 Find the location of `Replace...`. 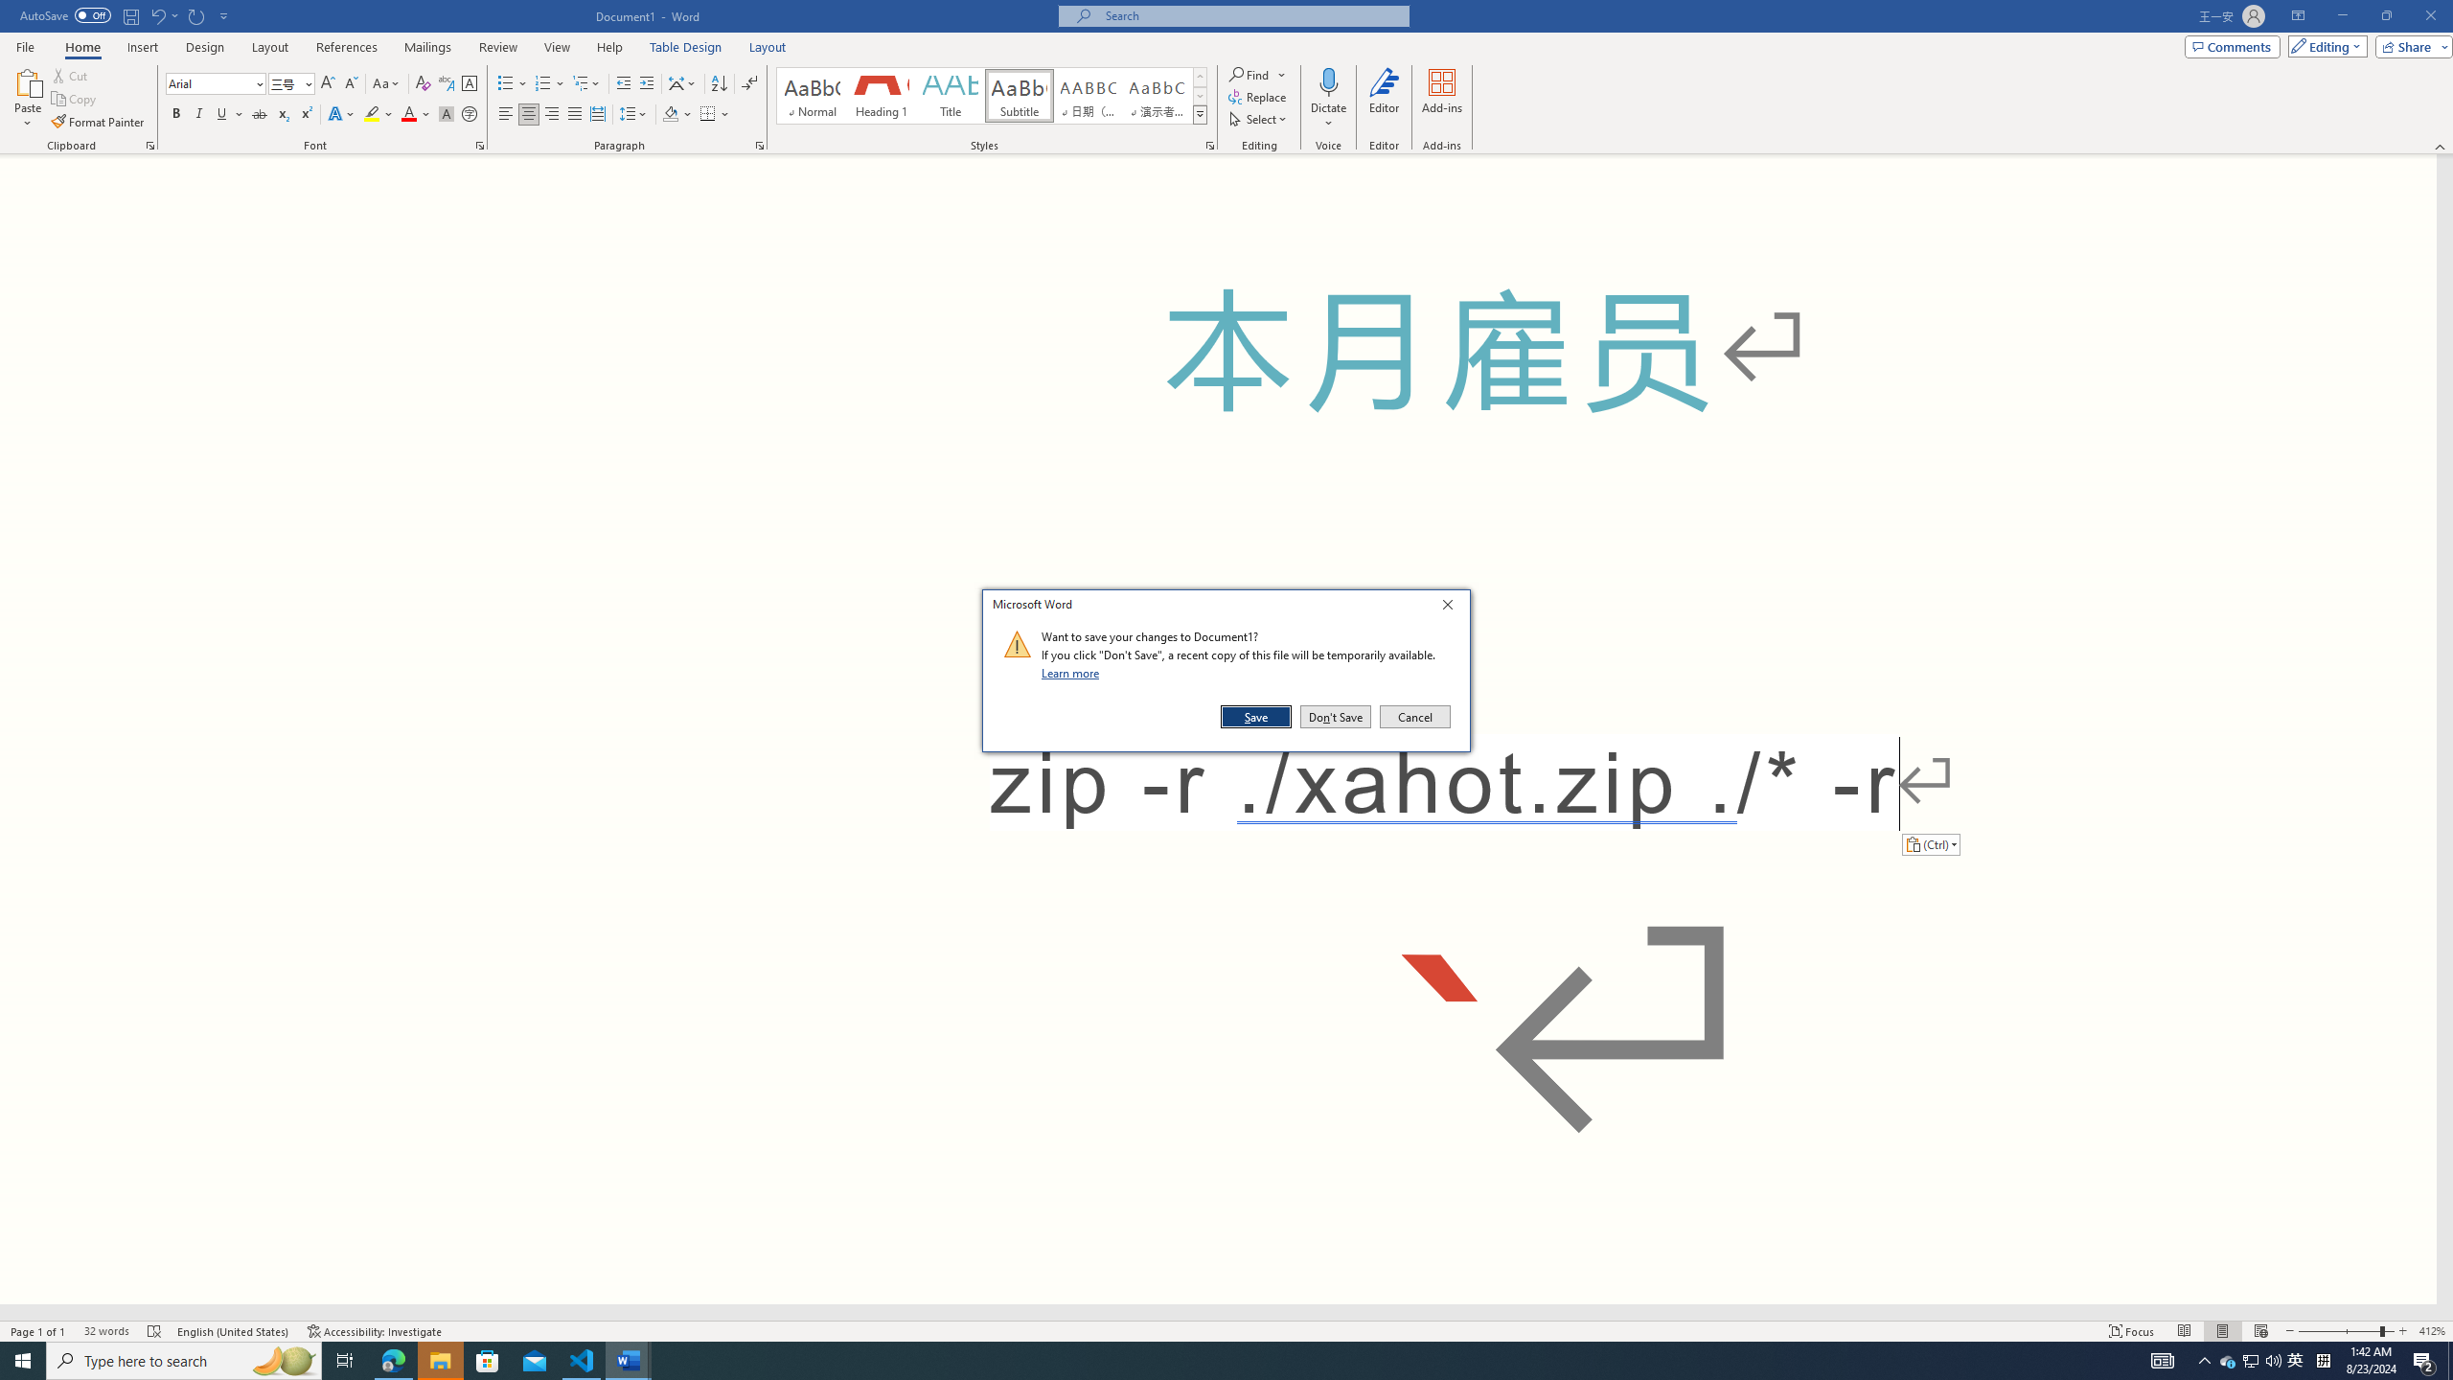

Replace... is located at coordinates (1259, 96).